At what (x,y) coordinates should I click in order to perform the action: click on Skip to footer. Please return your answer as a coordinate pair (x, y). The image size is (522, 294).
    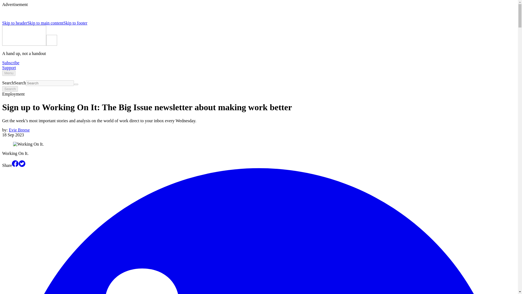
    Looking at the image, I should click on (75, 23).